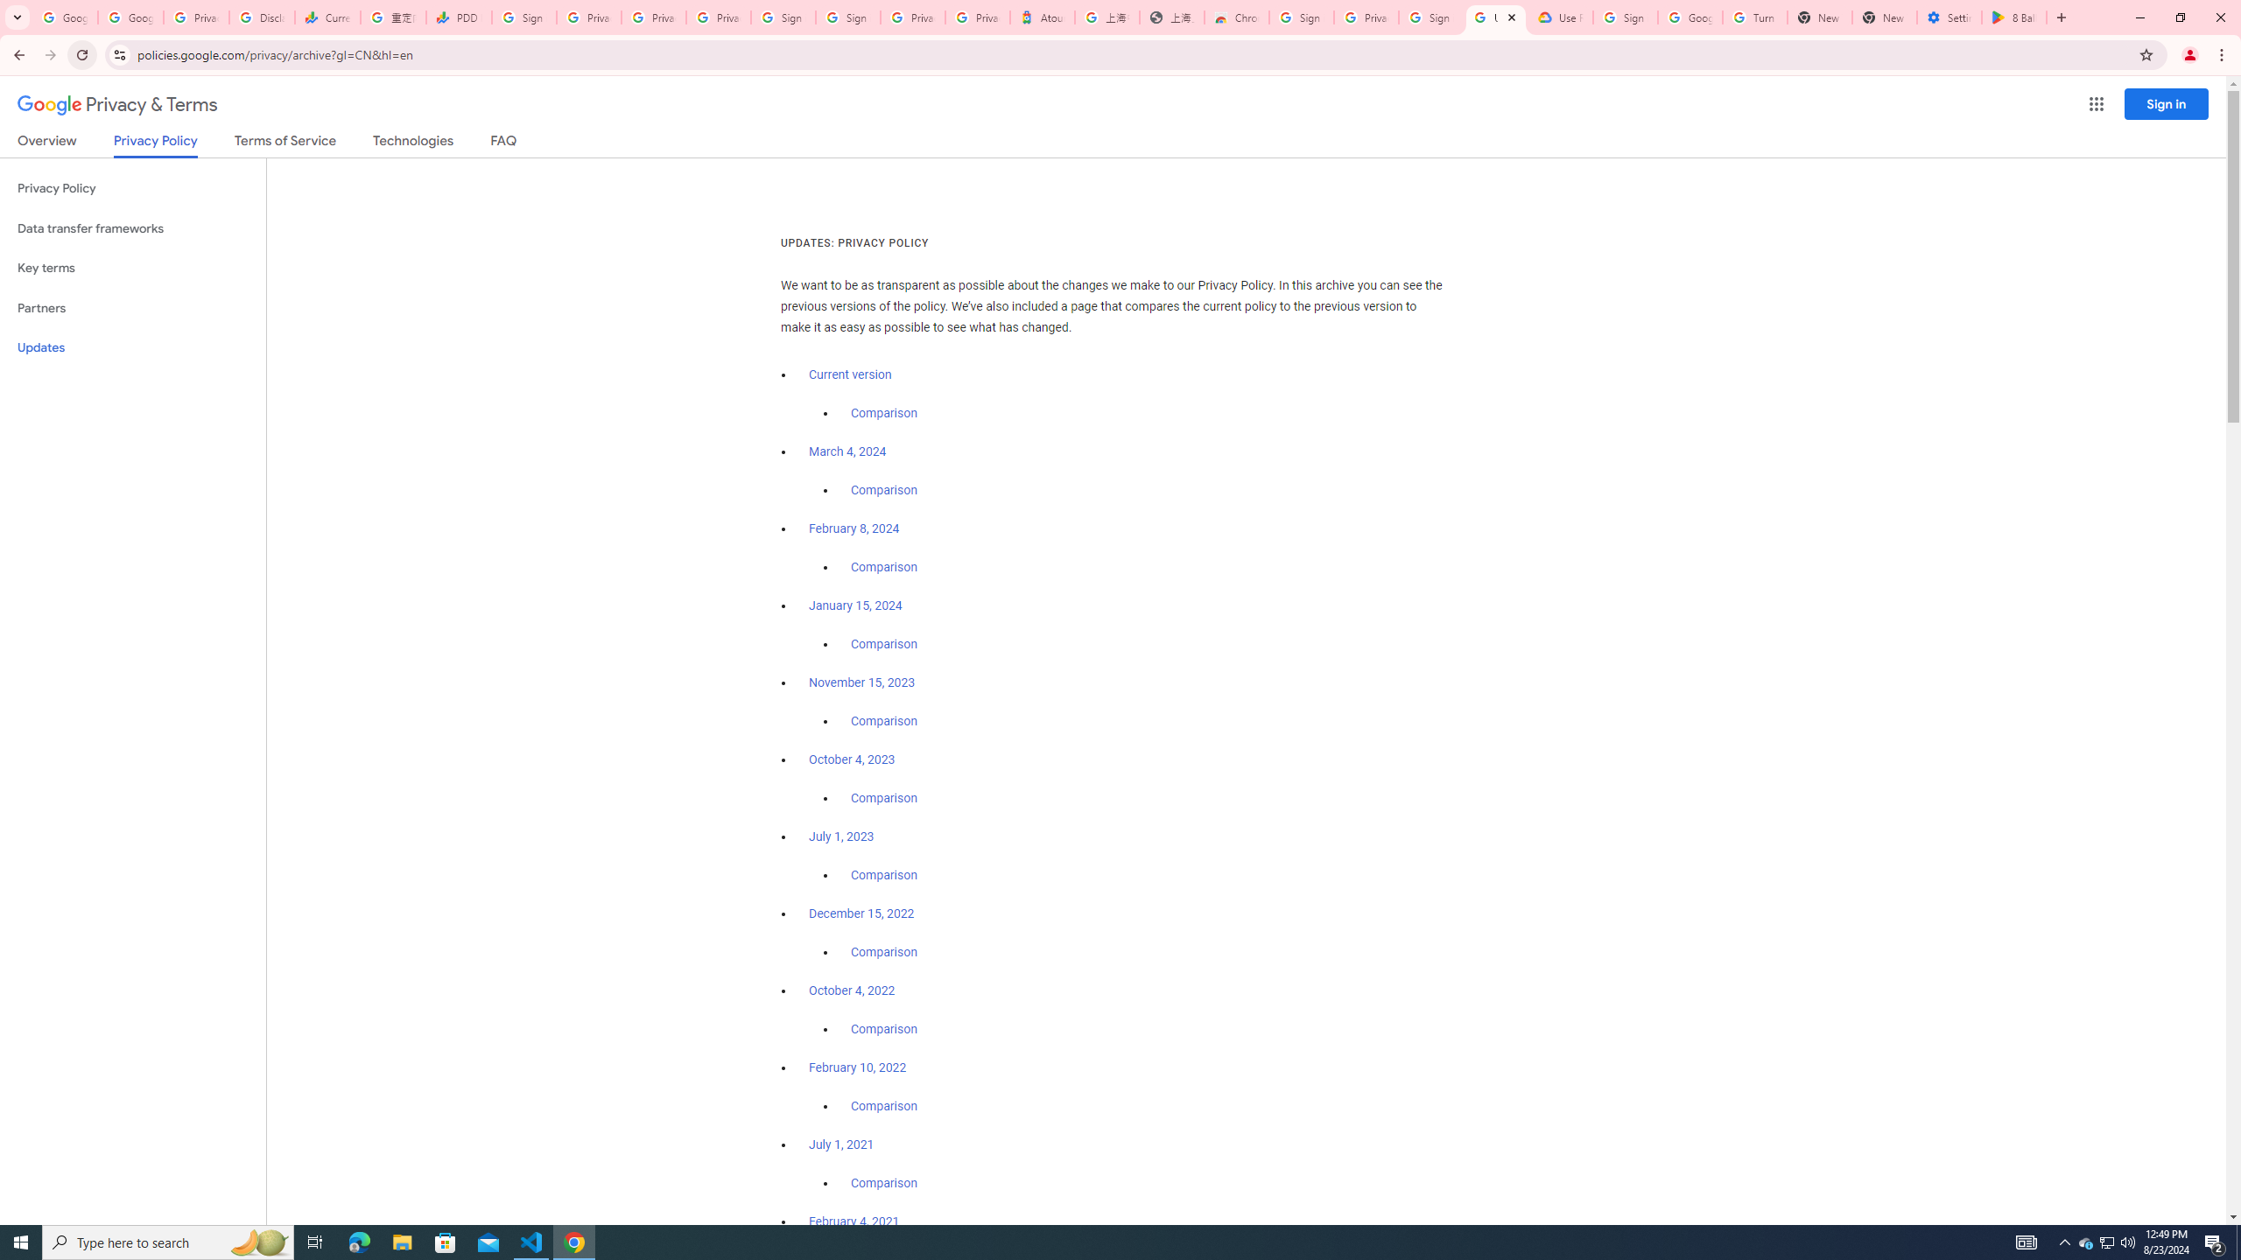  What do you see at coordinates (719, 17) in the screenshot?
I see `Privacy Checkup` at bounding box center [719, 17].